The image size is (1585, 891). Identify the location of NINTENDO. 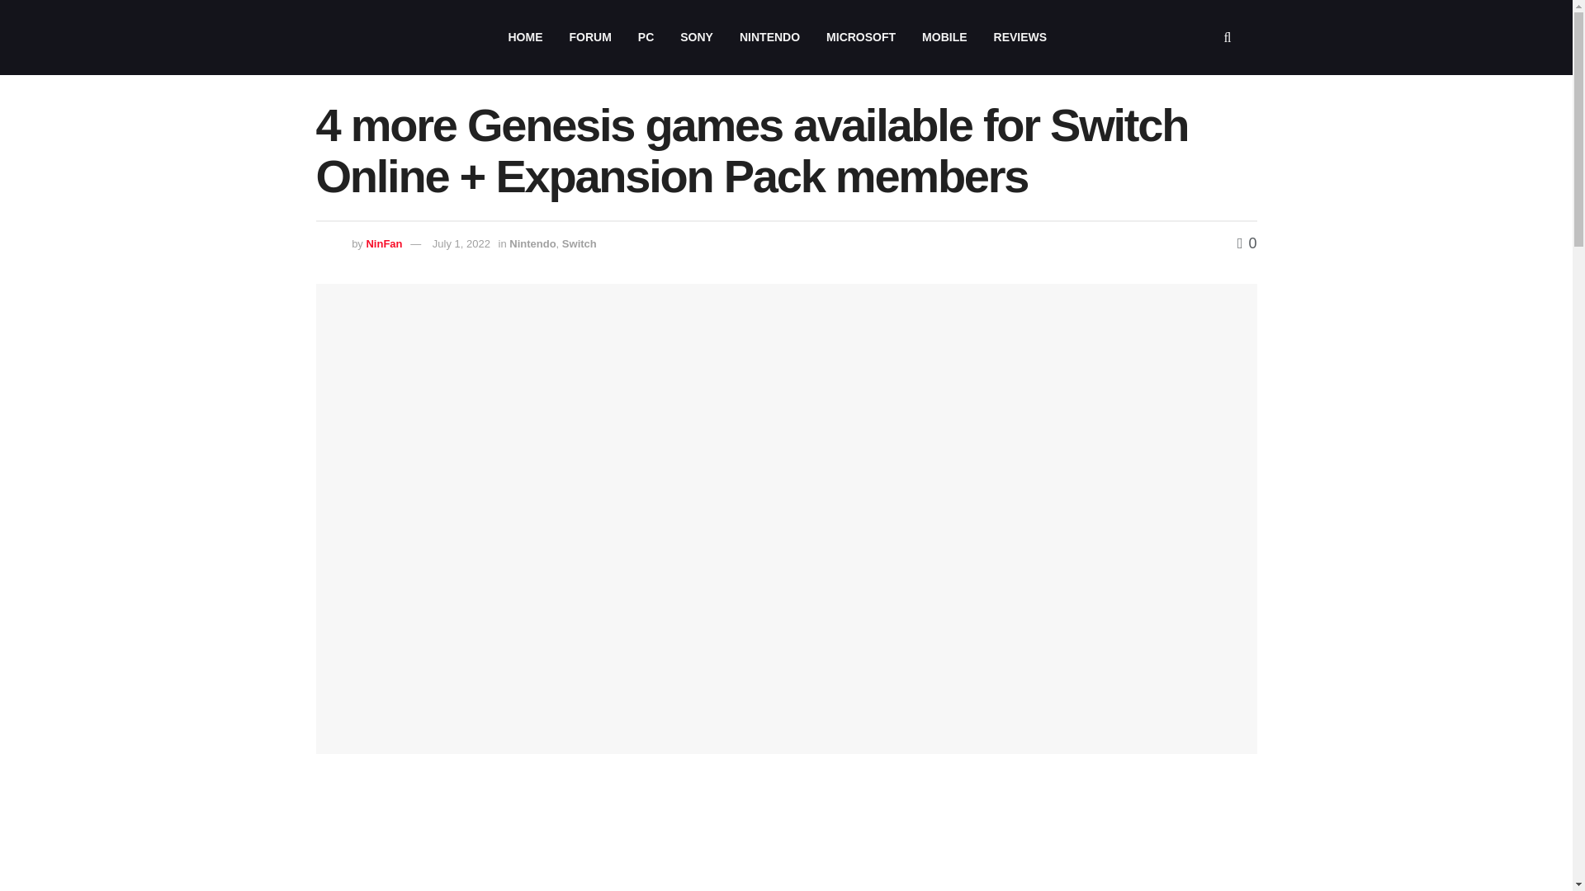
(769, 37).